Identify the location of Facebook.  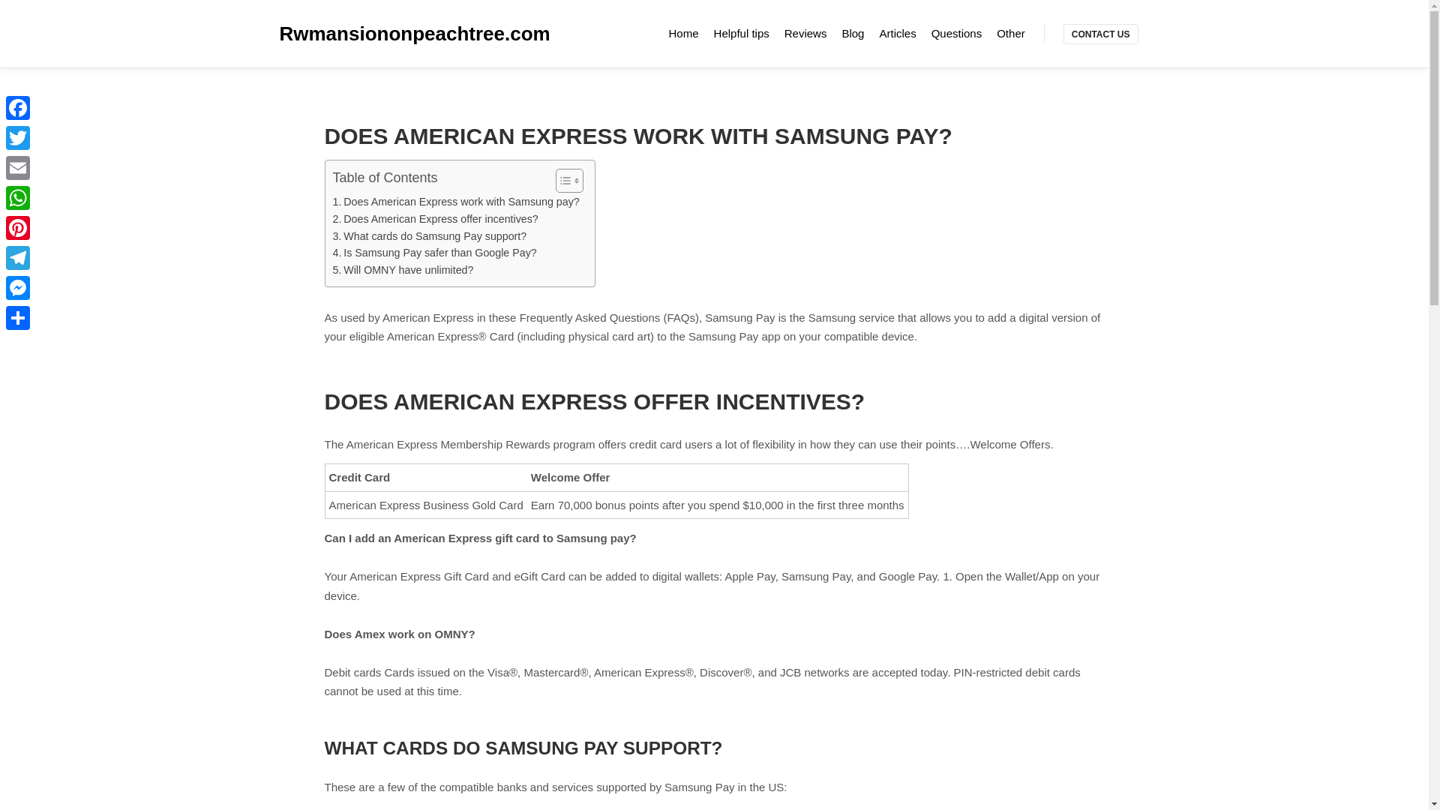
(18, 108).